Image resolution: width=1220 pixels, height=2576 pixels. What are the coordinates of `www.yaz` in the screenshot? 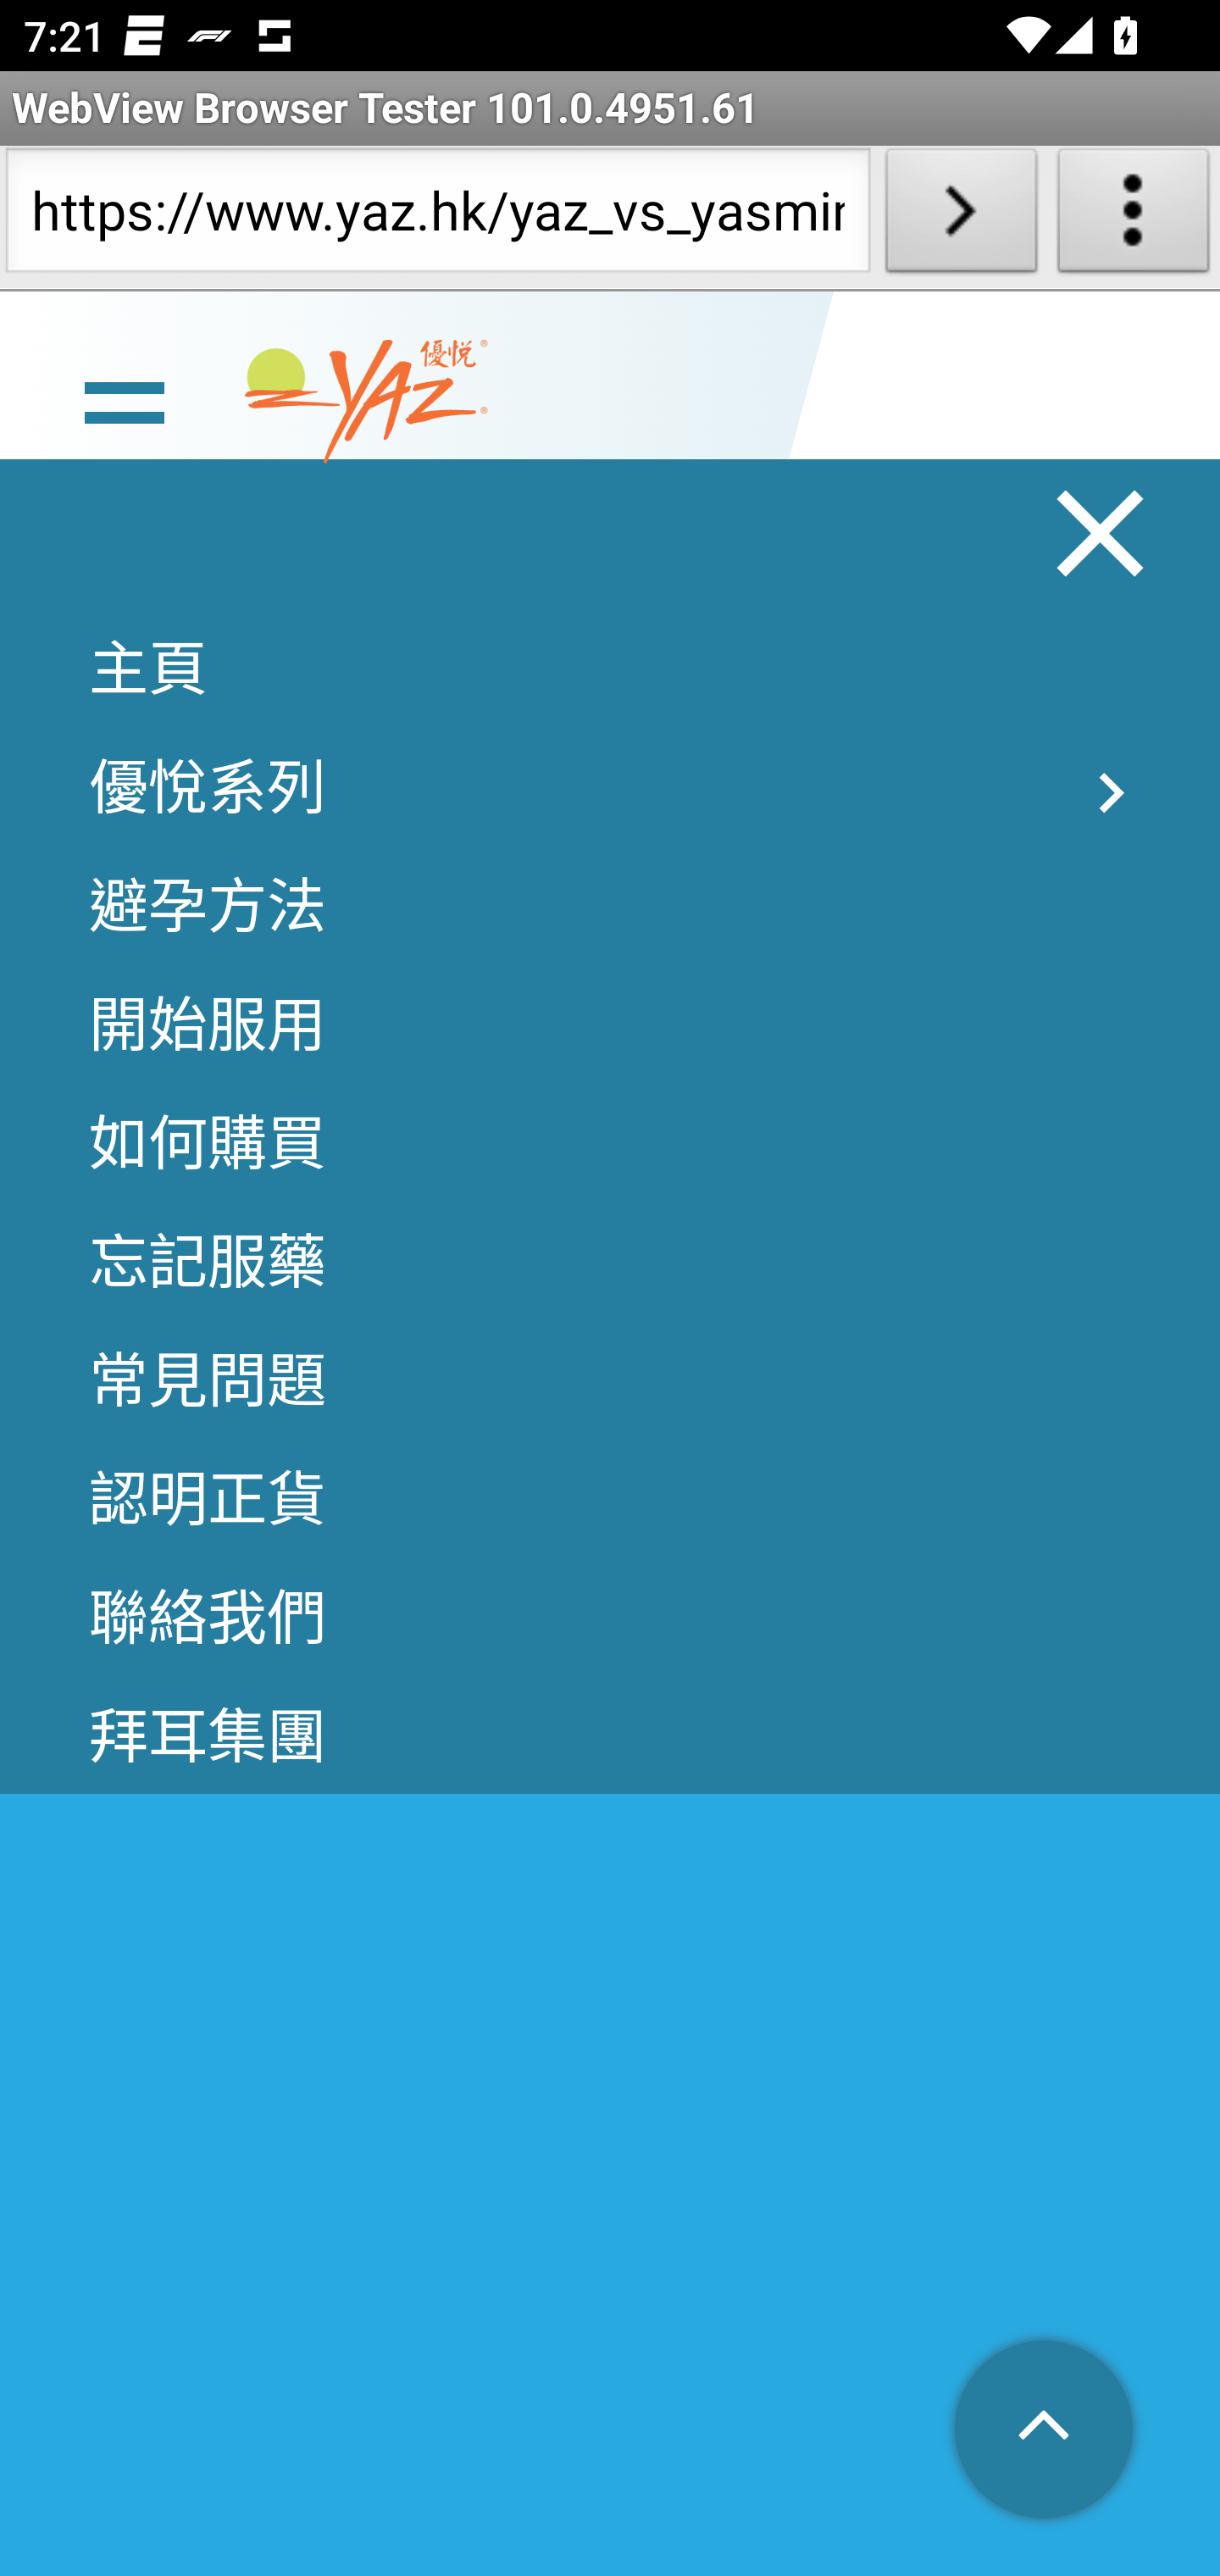 It's located at (366, 403).